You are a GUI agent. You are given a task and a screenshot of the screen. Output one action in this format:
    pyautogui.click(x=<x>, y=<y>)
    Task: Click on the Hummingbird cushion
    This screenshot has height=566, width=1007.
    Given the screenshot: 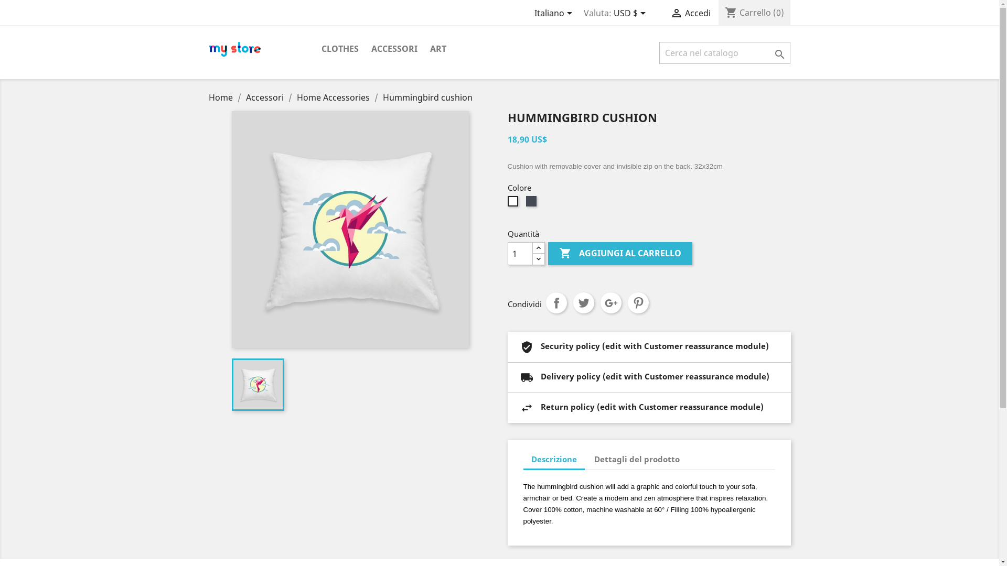 What is the action you would take?
    pyautogui.click(x=258, y=385)
    